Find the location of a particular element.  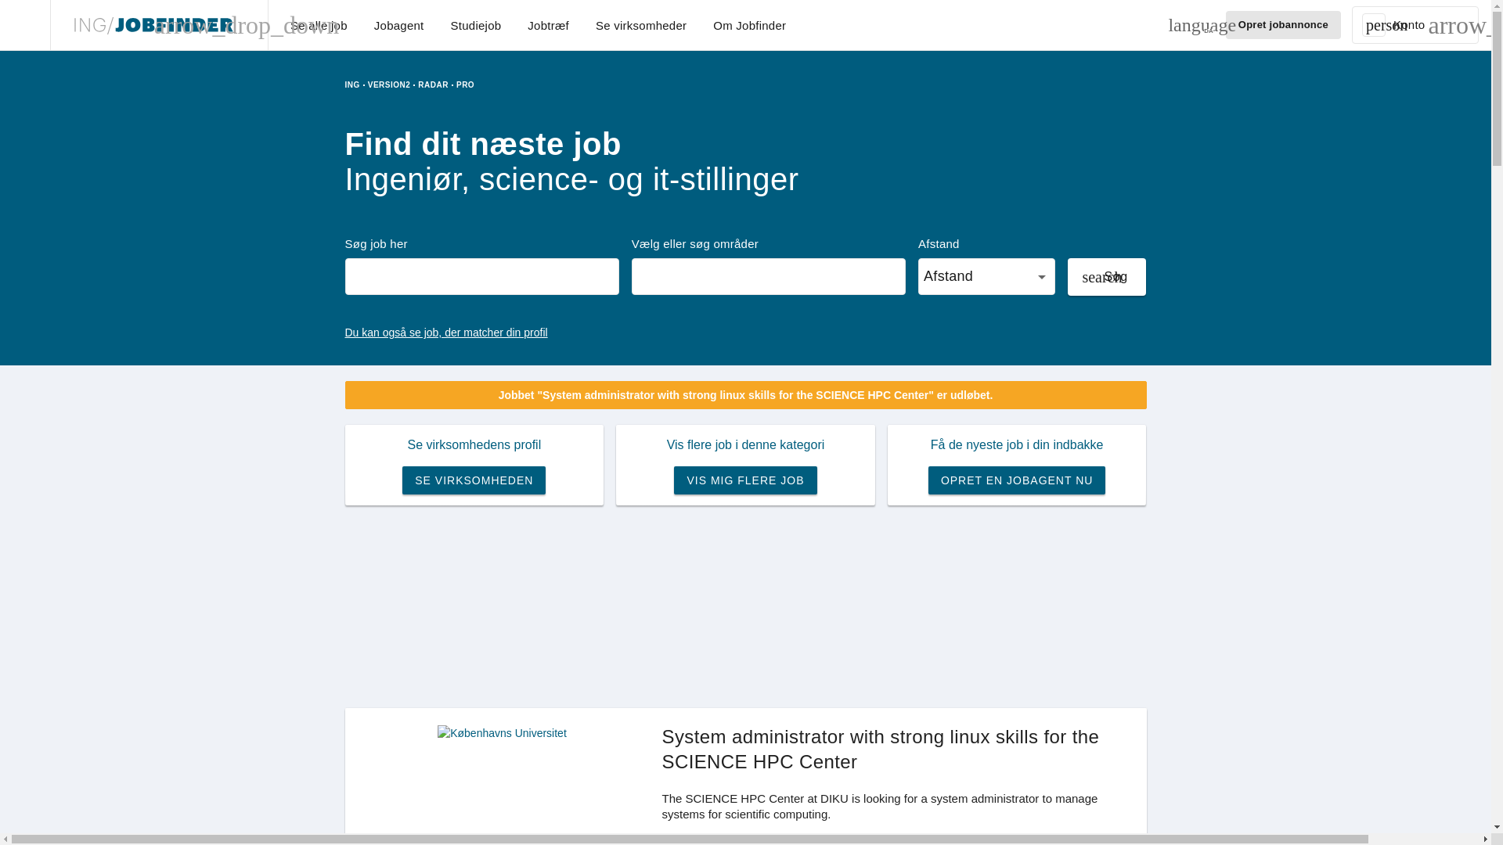

Studiejob is located at coordinates (476, 23).